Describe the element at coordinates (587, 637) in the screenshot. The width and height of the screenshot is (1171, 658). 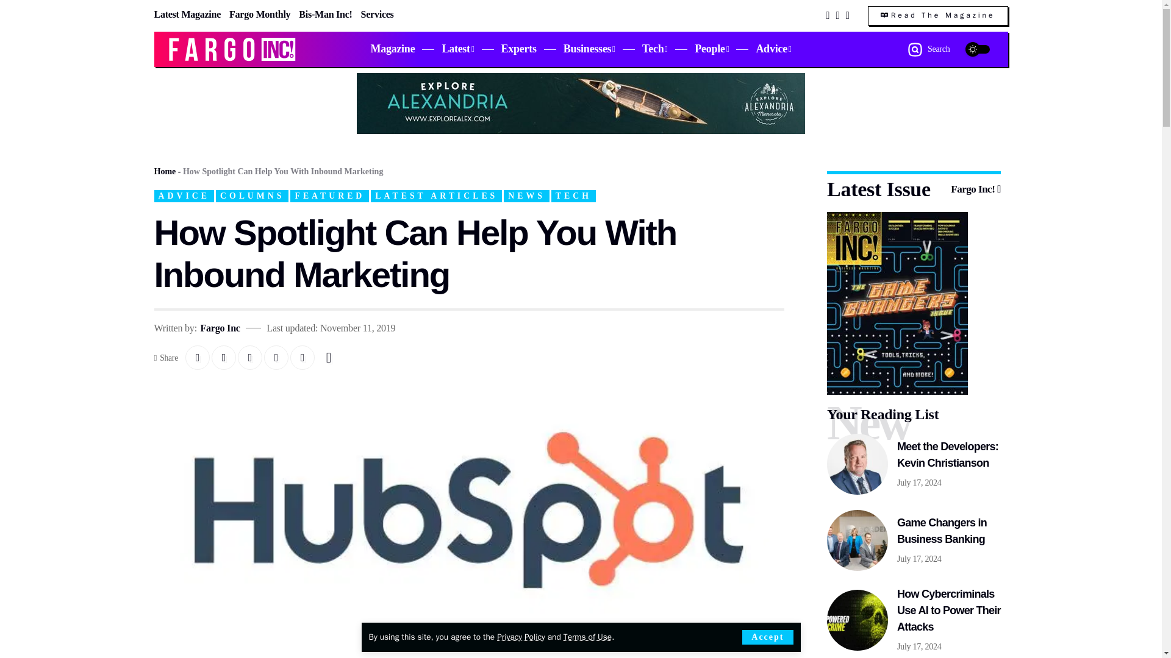
I see `Terms of Use` at that location.